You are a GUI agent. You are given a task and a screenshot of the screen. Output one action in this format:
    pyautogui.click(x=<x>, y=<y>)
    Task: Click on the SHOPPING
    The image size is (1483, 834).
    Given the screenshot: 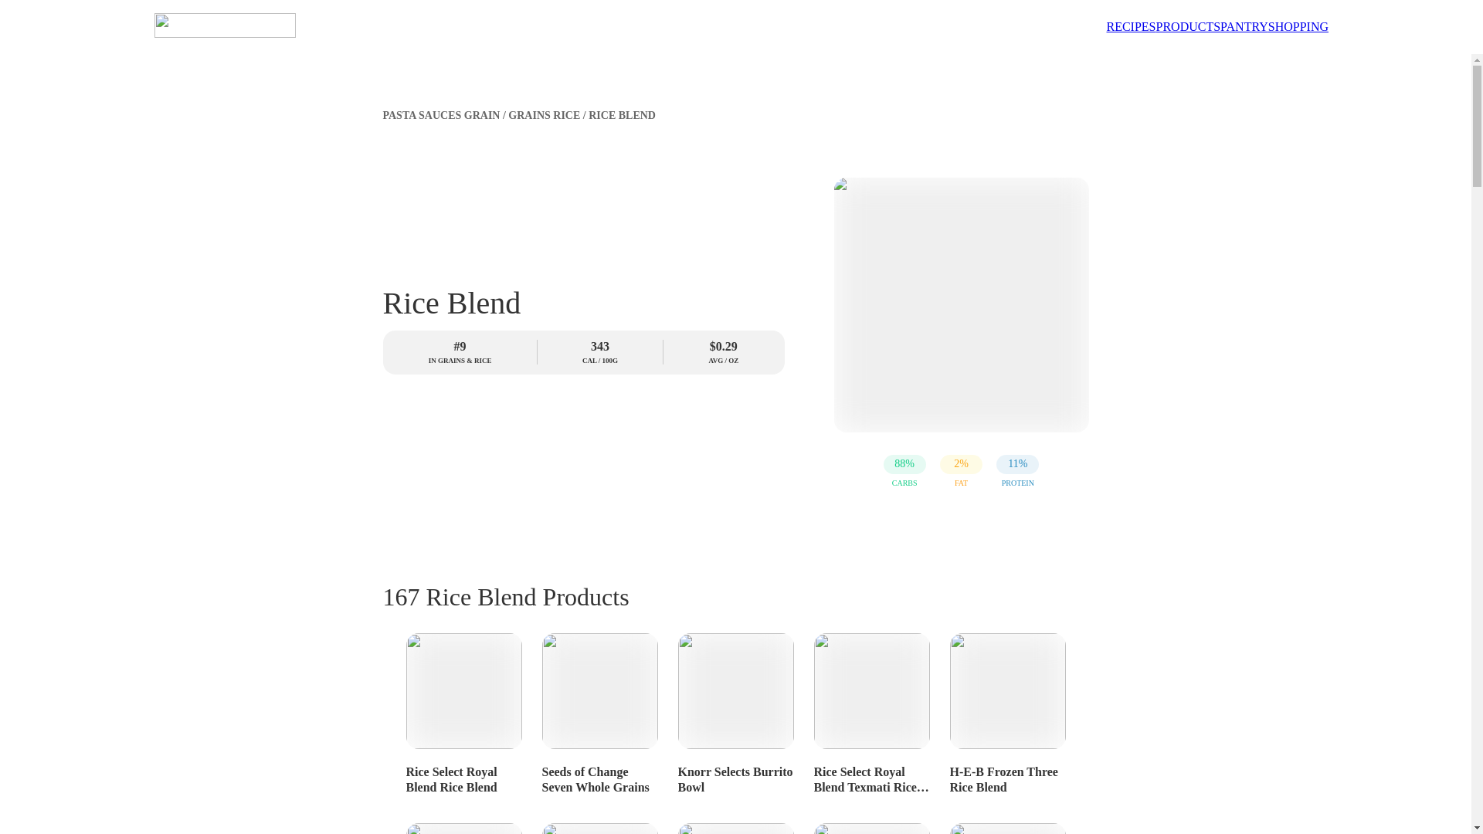 What is the action you would take?
    pyautogui.click(x=1298, y=26)
    